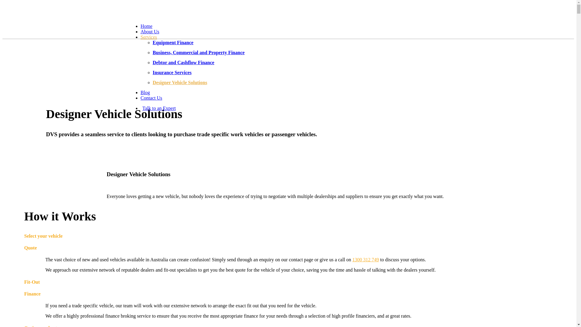  Describe the element at coordinates (183, 62) in the screenshot. I see `Debtor and Cashflow Finance` at that location.